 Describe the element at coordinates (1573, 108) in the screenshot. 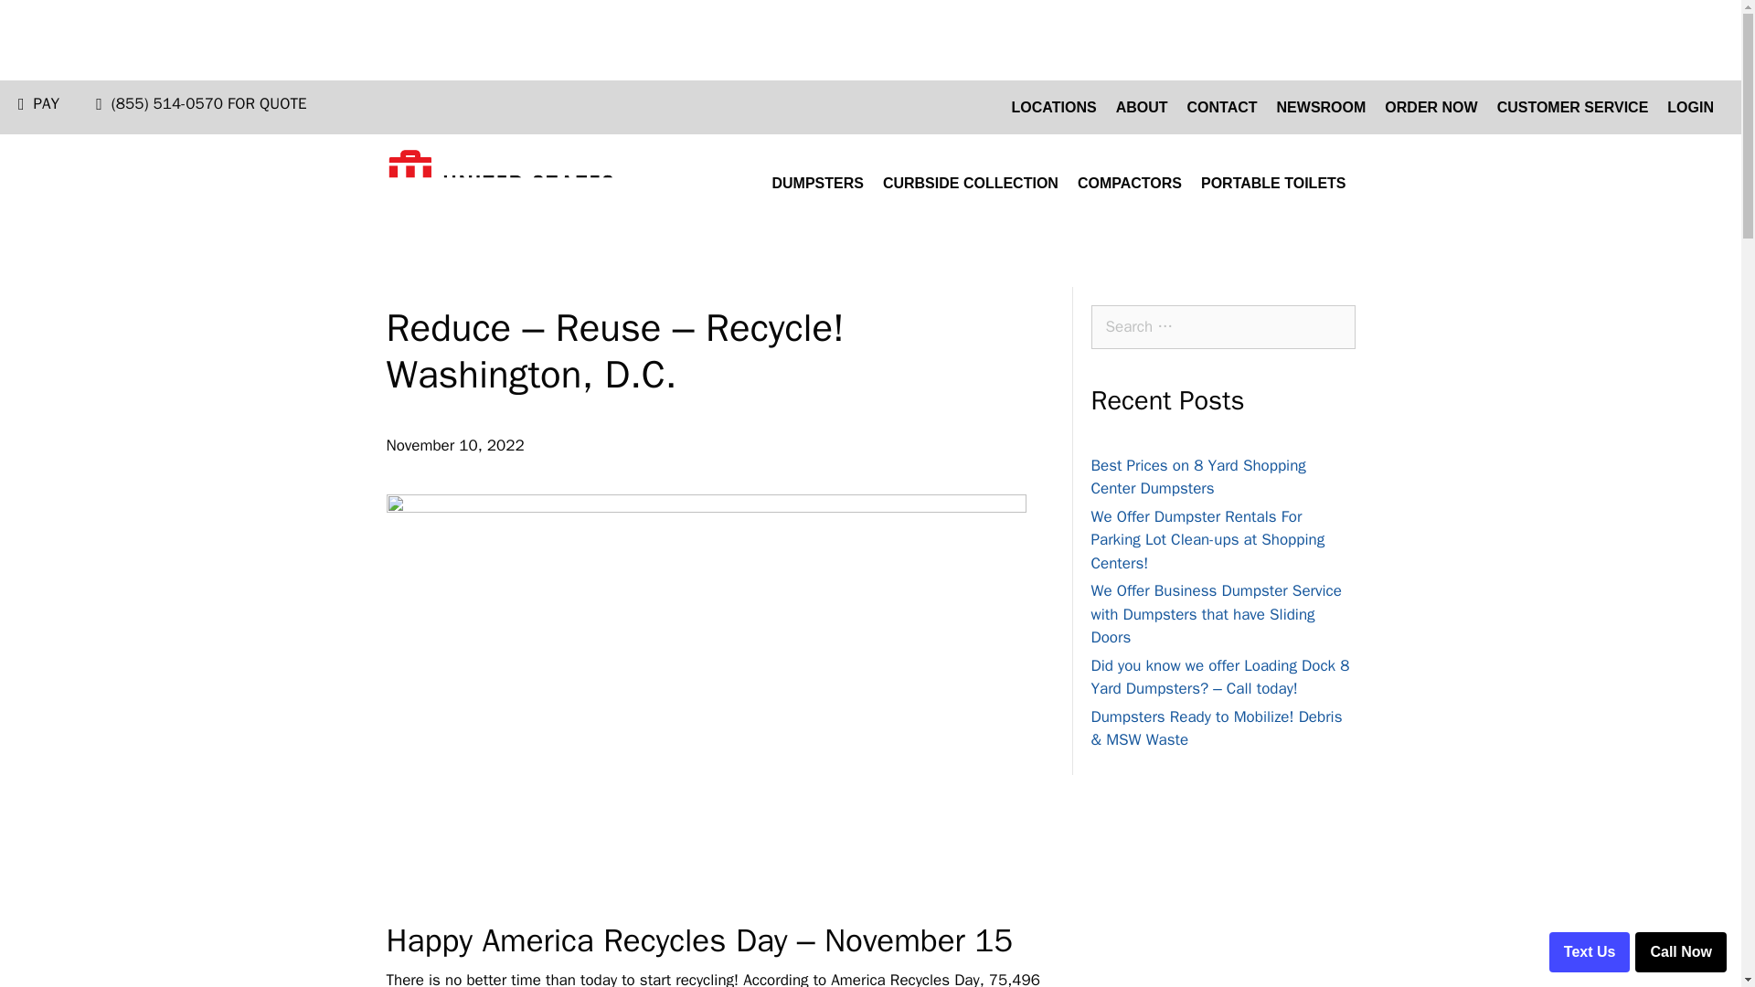

I see `CUSTOMER SERVICE` at that location.